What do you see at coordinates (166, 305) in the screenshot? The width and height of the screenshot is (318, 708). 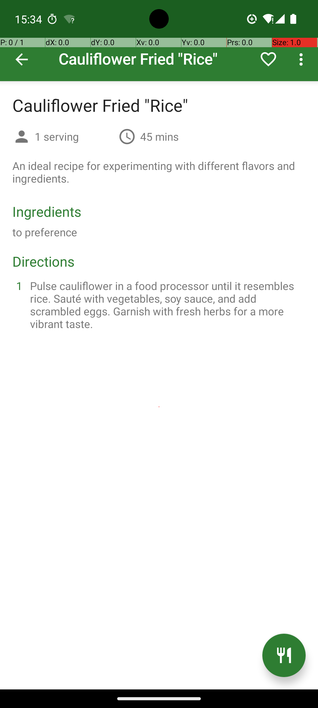 I see `Pulse cauliflower in a food processor until it resembles rice. Sauté with vegetables, soy sauce, and add scrambled eggs. Garnish with fresh herbs for a more vibrant taste.` at bounding box center [166, 305].